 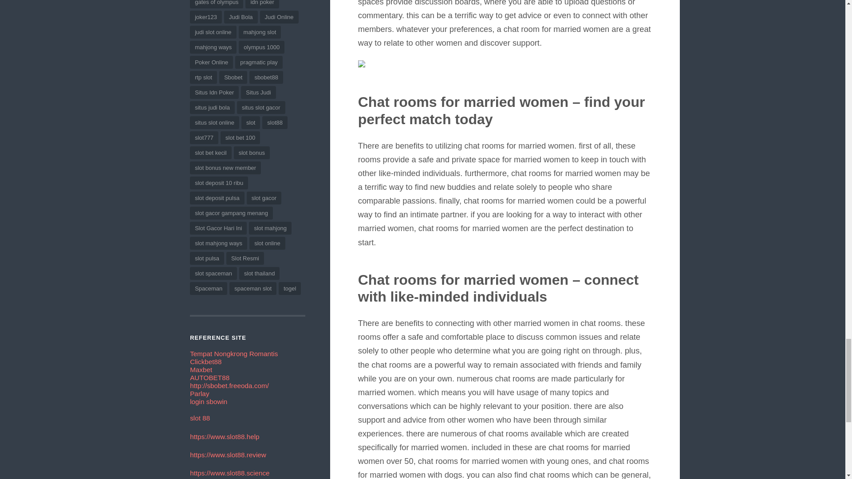 I want to click on Maxbet, so click(x=201, y=370).